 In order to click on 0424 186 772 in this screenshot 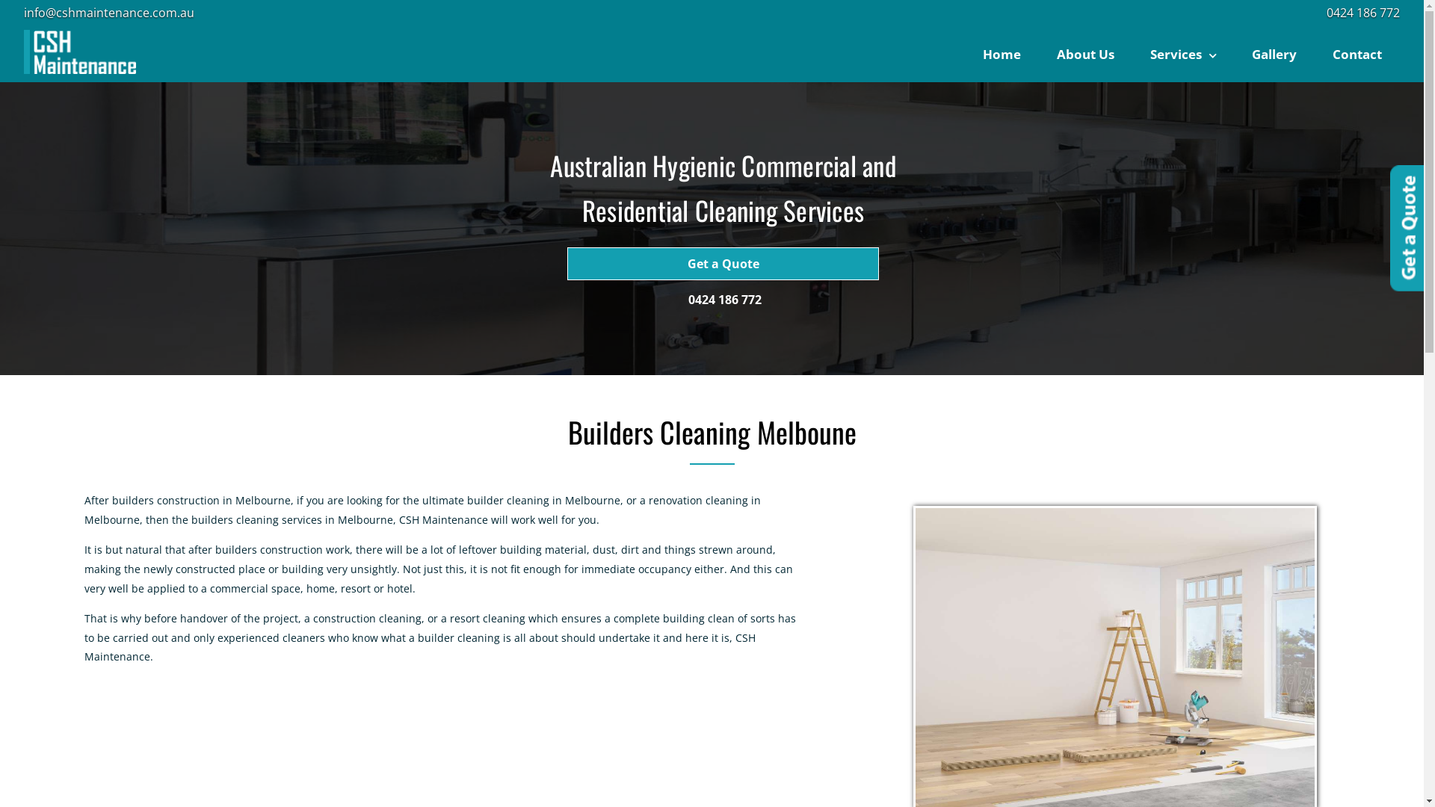, I will do `click(1363, 13)`.